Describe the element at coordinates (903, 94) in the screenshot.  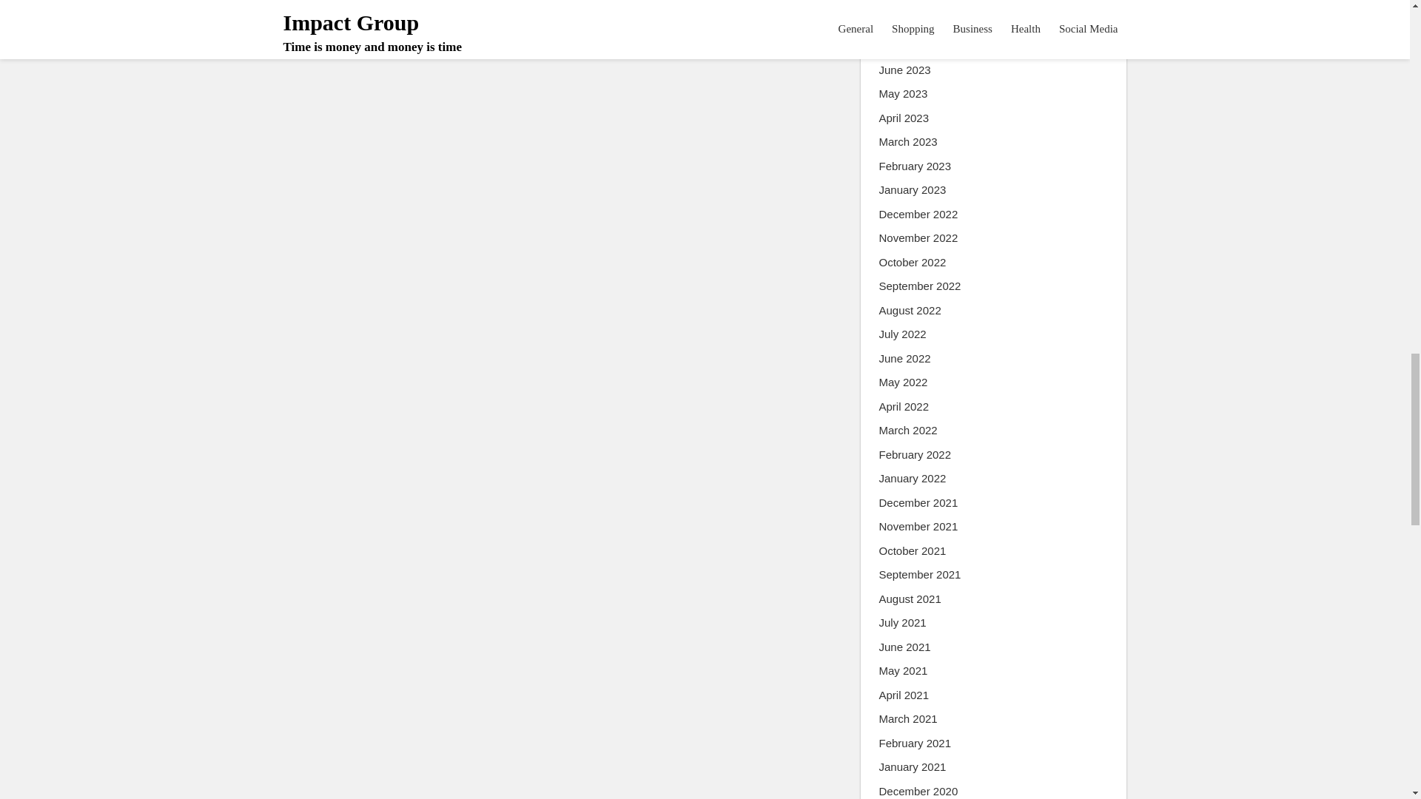
I see `May 2023` at that location.